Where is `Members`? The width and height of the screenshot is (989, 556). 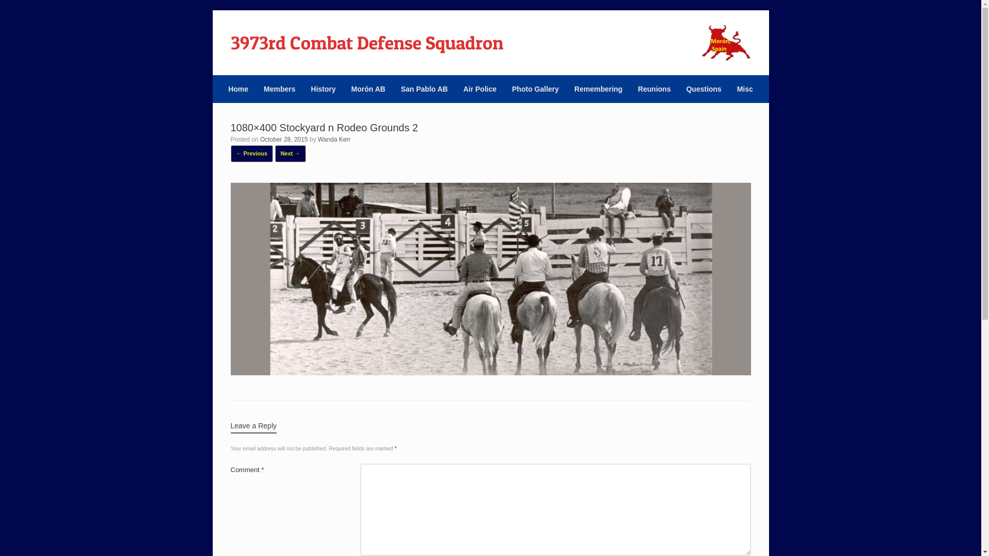 Members is located at coordinates (279, 89).